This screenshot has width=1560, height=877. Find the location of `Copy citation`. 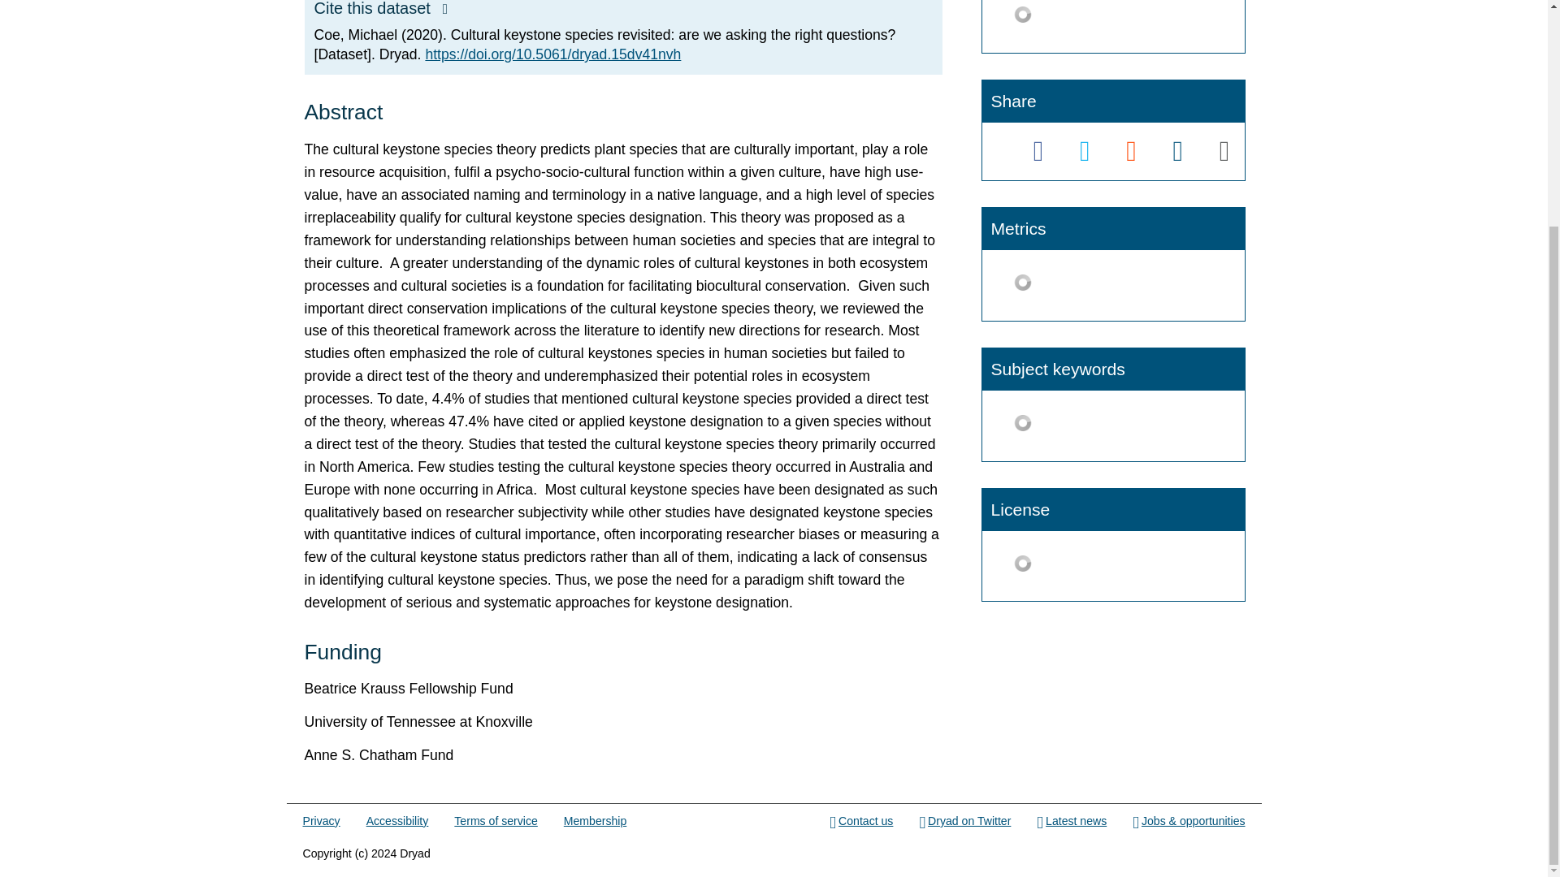

Copy citation is located at coordinates (445, 10).